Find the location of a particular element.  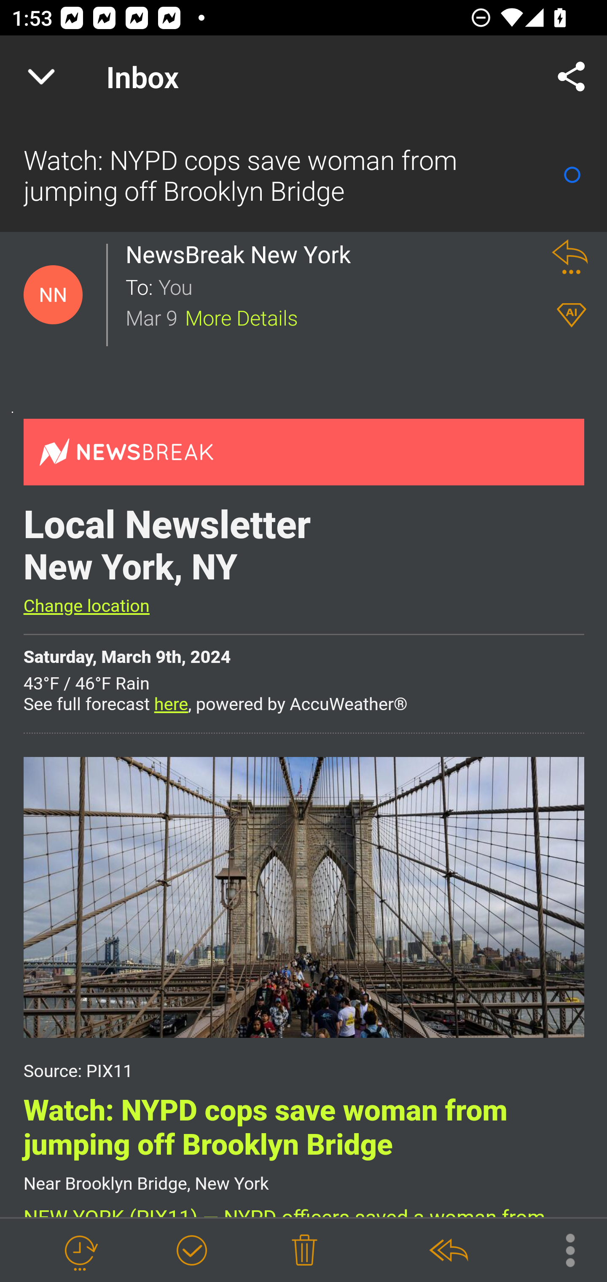

NewsBreak New York is located at coordinates (242, 254).